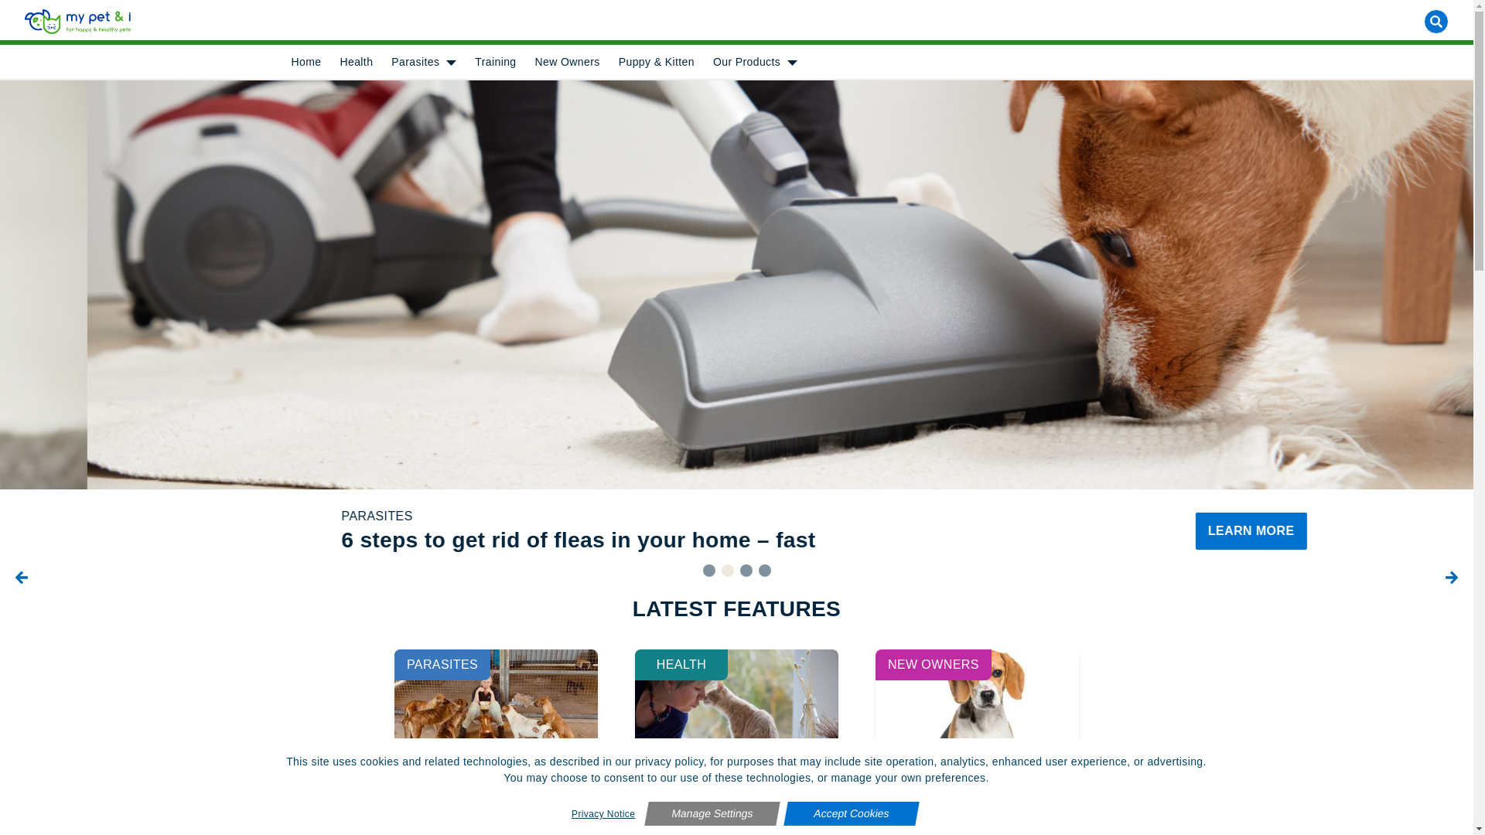 Image resolution: width=1485 pixels, height=835 pixels. Describe the element at coordinates (934, 665) in the screenshot. I see `NEW OWNERS` at that location.